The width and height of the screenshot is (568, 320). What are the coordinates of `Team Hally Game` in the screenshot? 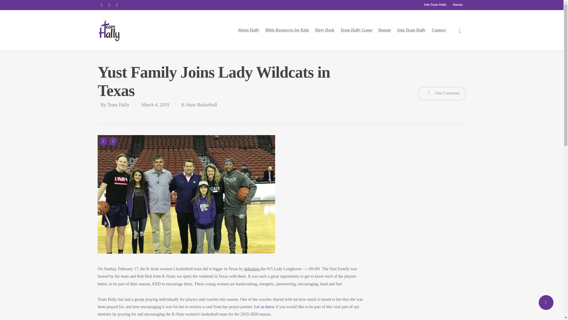 It's located at (356, 30).